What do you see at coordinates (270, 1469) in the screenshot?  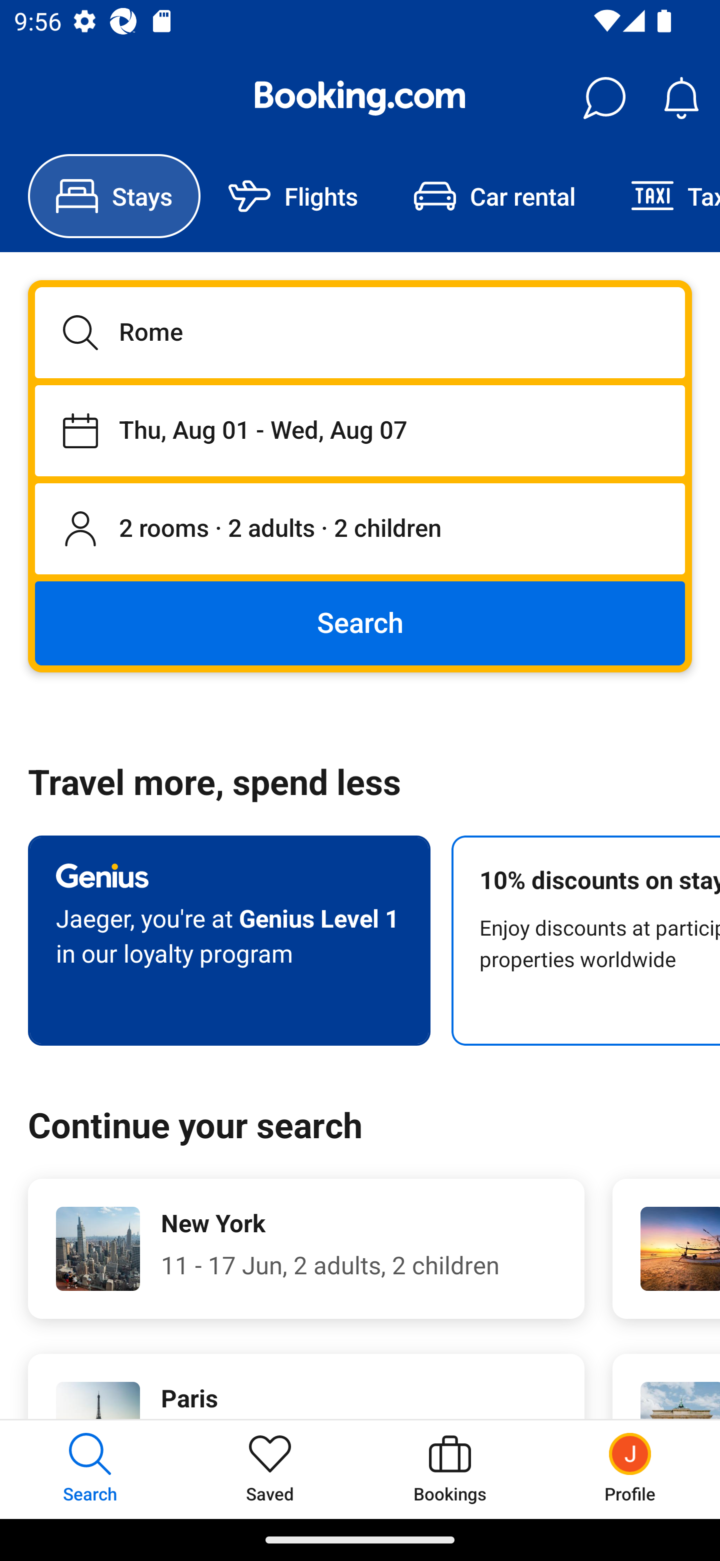 I see `Saved` at bounding box center [270, 1469].